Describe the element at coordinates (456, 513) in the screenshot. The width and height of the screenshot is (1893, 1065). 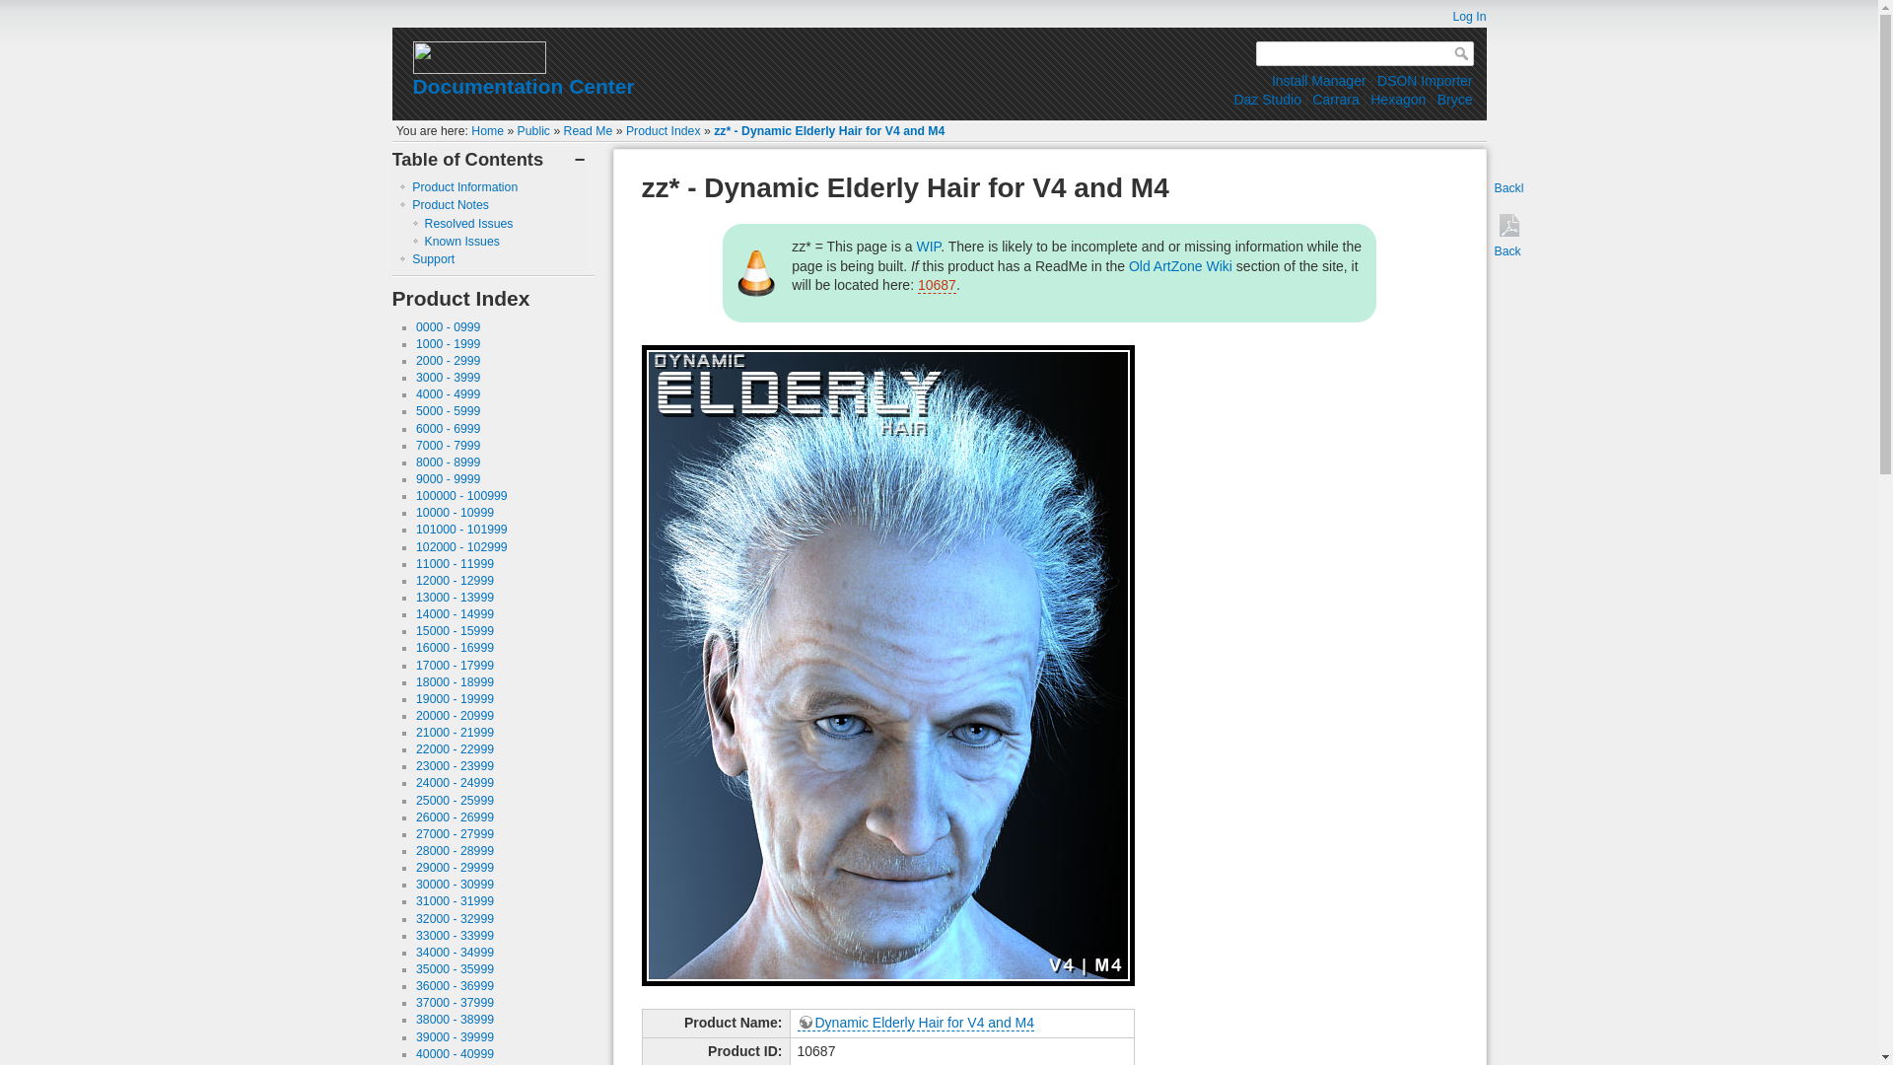
I see `10000 - 10999` at that location.